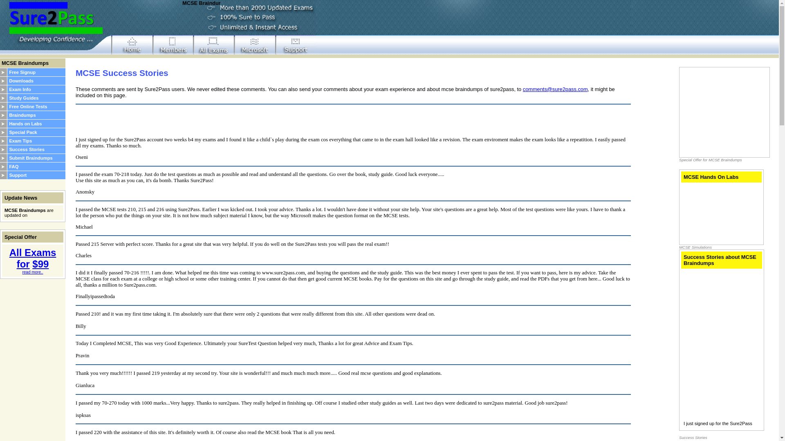  Describe the element at coordinates (23, 132) in the screenshot. I see `Special Pack` at that location.